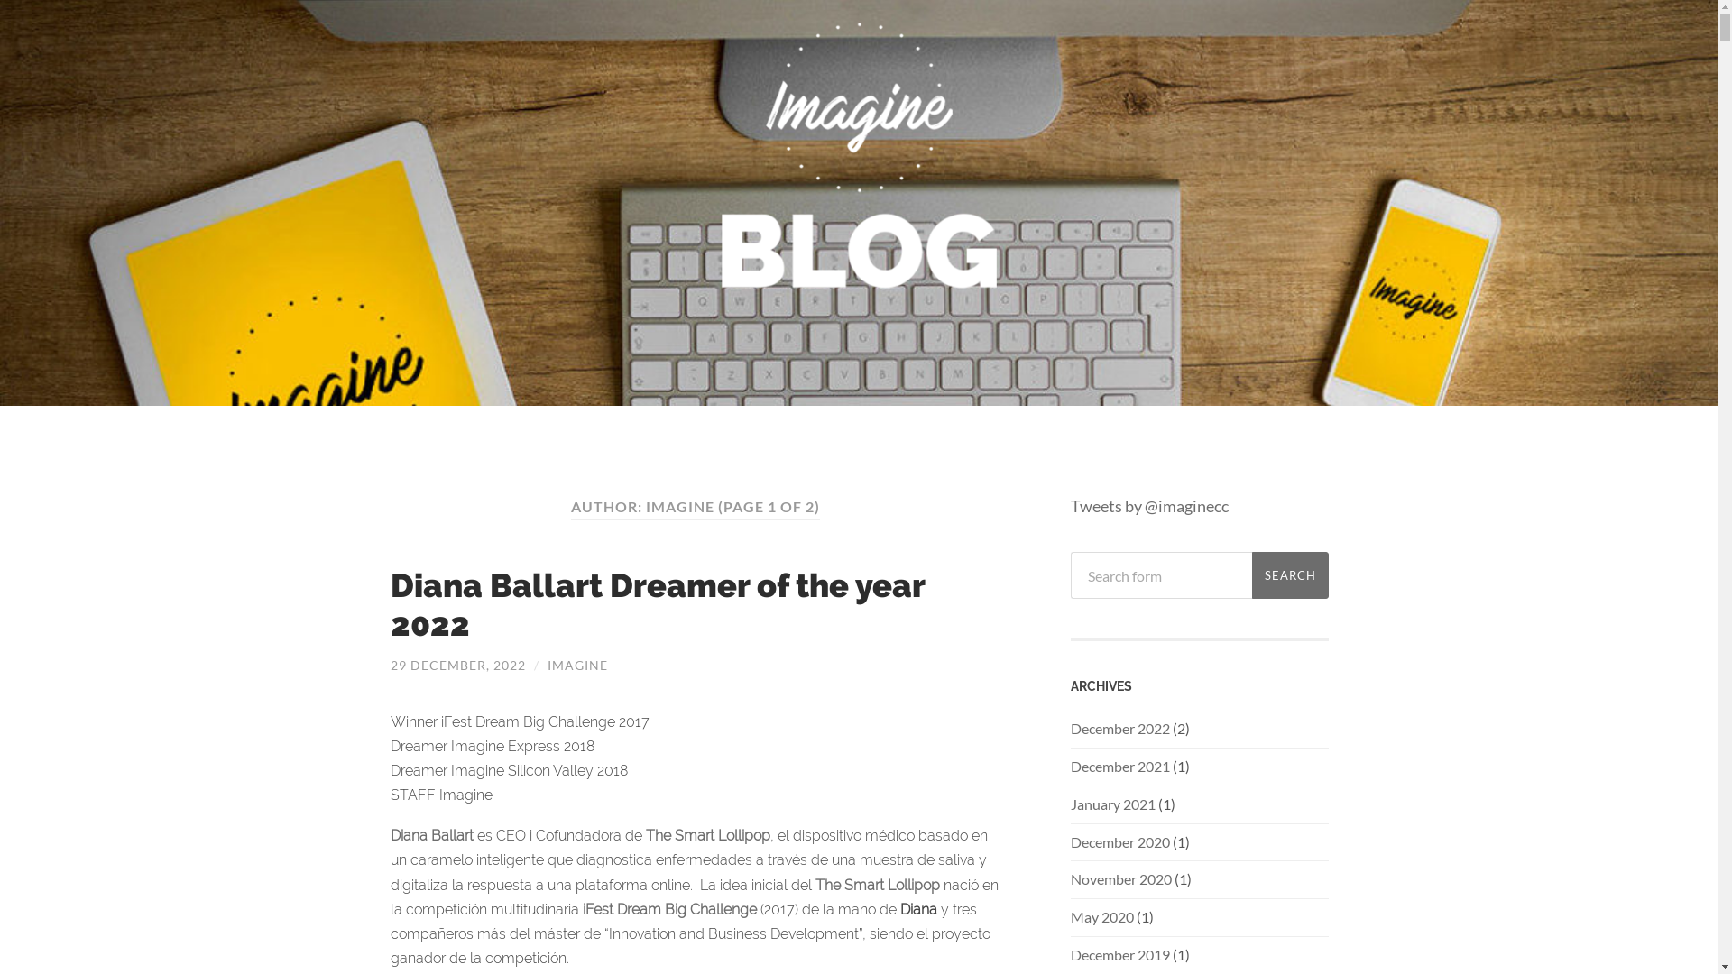 The image size is (1732, 974). Describe the element at coordinates (708, 835) in the screenshot. I see `The Smart Lollipop` at that location.